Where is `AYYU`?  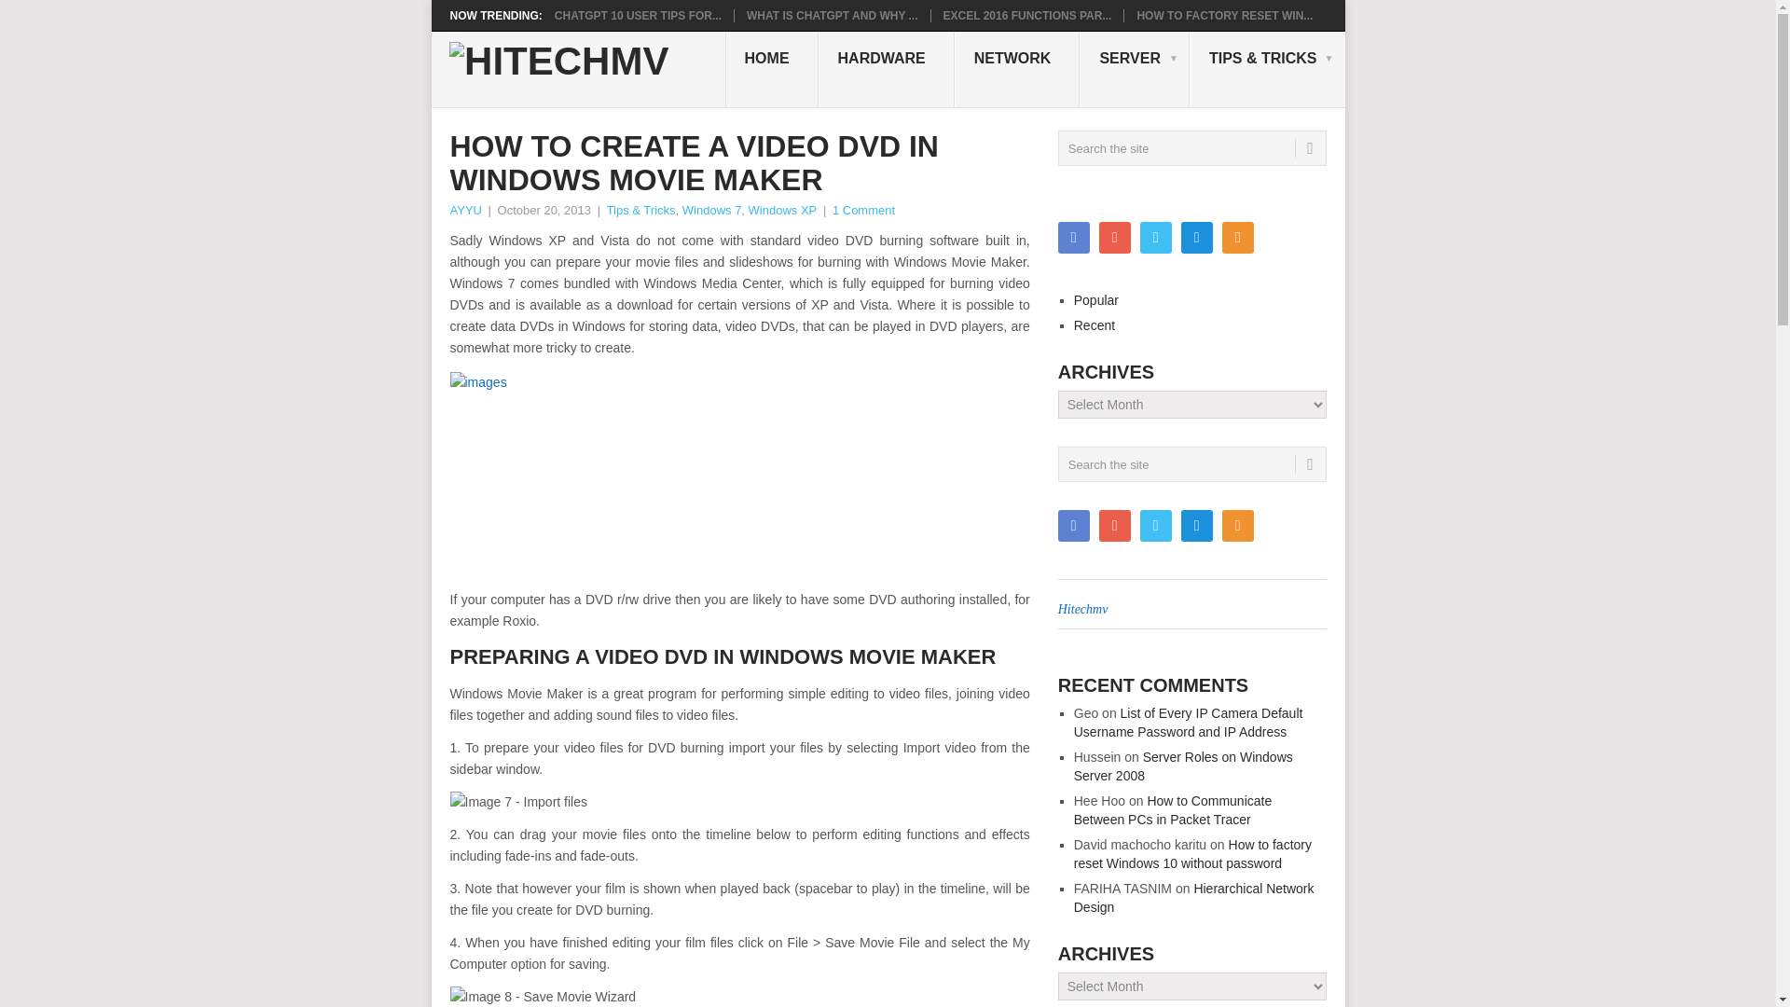
AYYU is located at coordinates (464, 211).